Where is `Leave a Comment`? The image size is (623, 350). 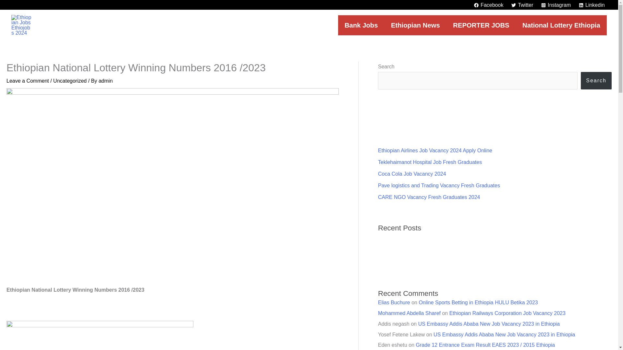 Leave a Comment is located at coordinates (28, 81).